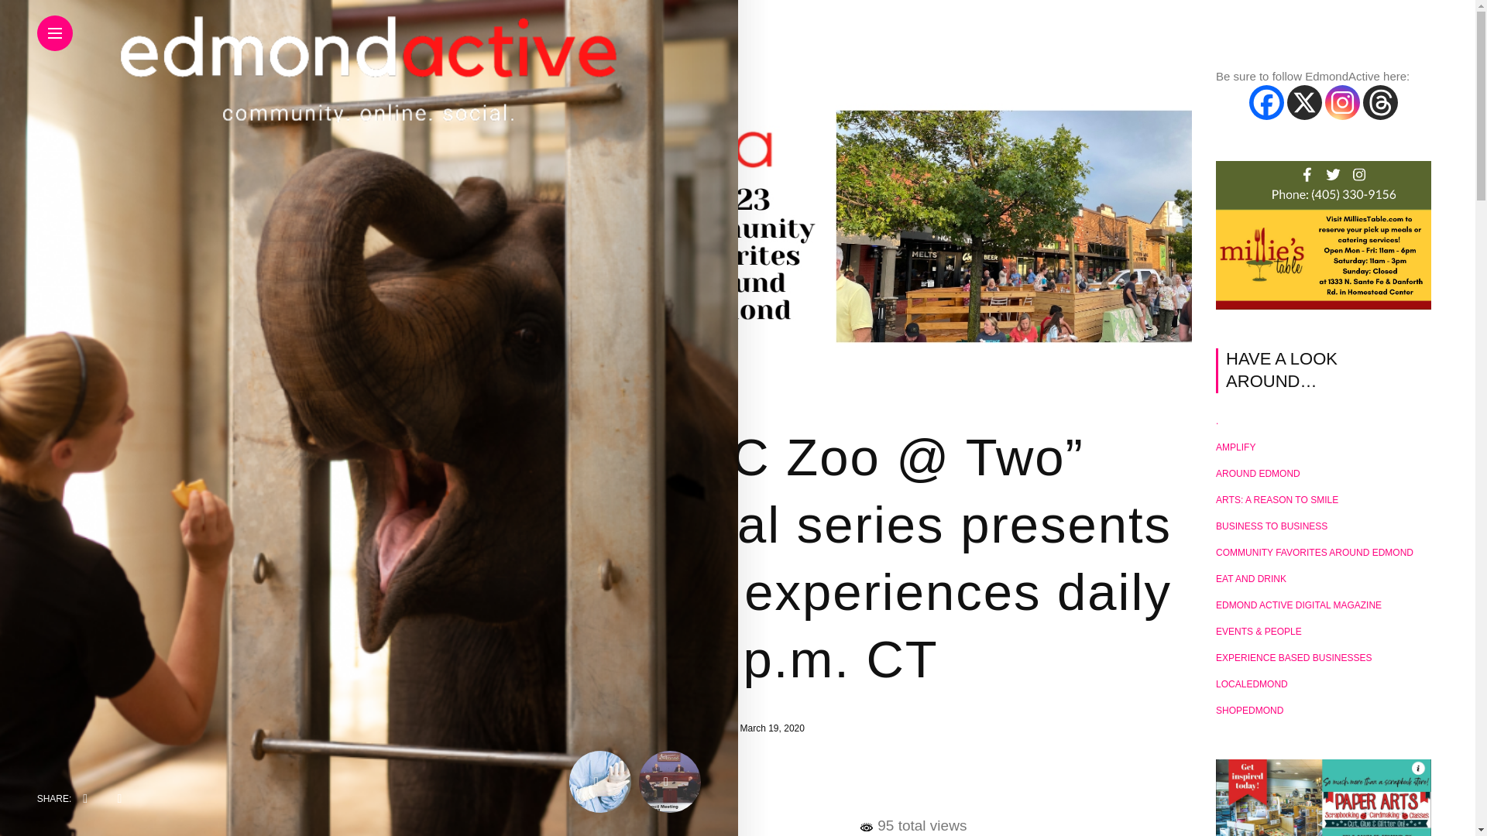 The image size is (1487, 836). What do you see at coordinates (653, 793) in the screenshot?
I see `Facebook` at bounding box center [653, 793].